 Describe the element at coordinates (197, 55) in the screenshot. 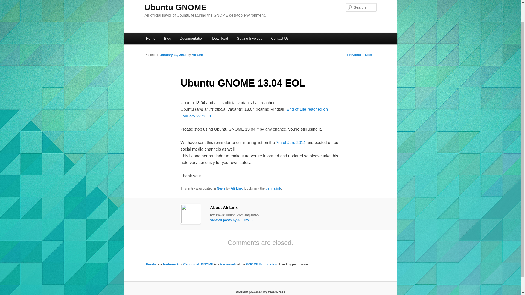

I see `Ali Linx` at that location.